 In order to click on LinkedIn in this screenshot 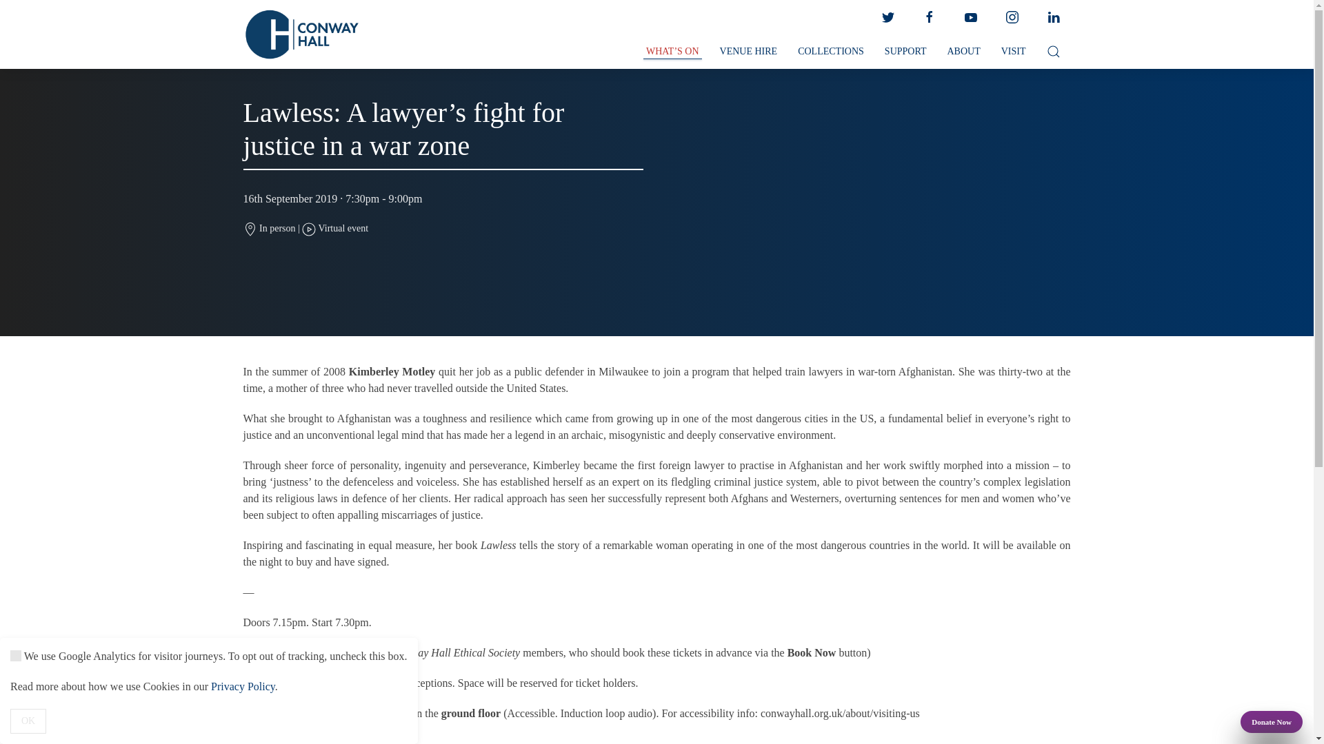, I will do `click(1052, 17)`.